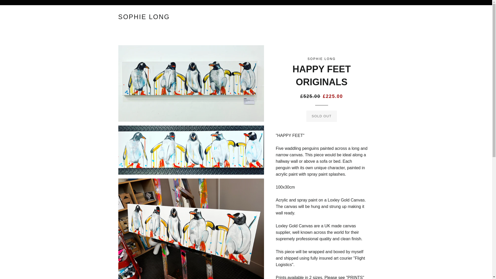  What do you see at coordinates (144, 17) in the screenshot?
I see `SOPHIE LONG` at bounding box center [144, 17].